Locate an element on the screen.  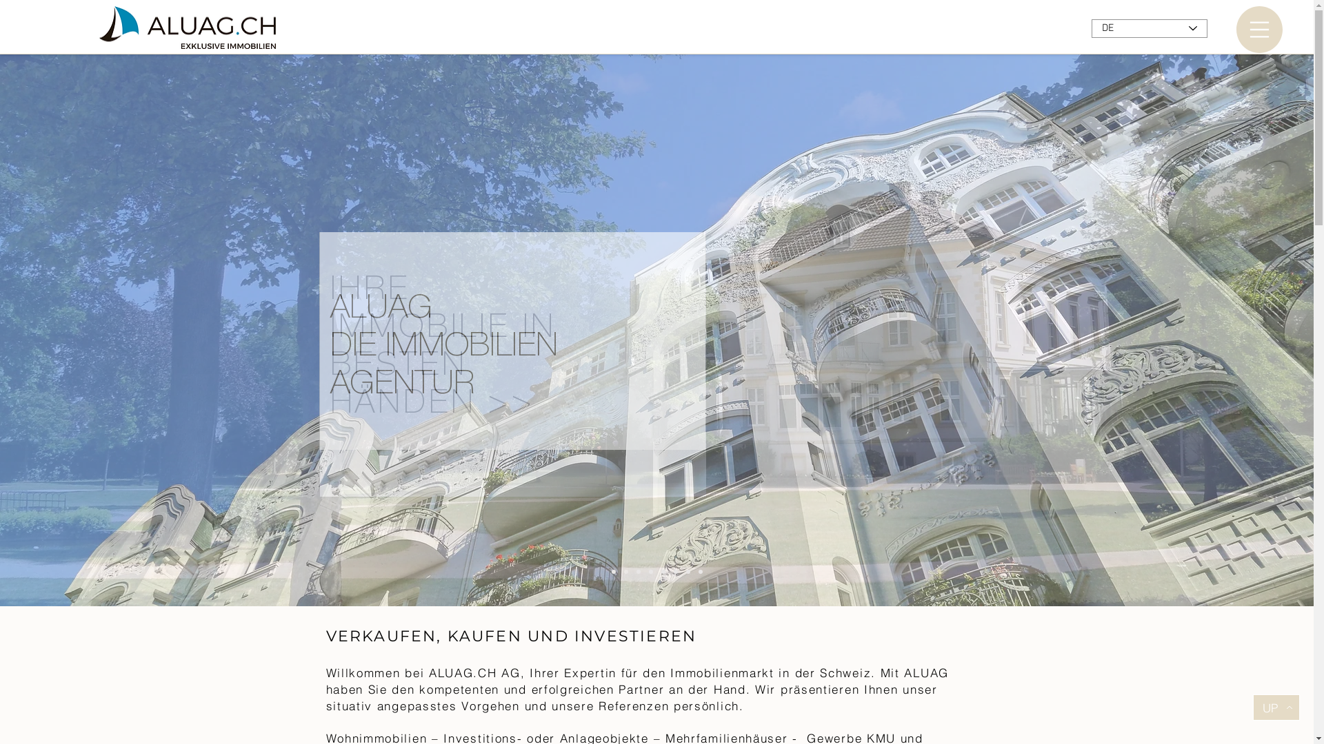
UP is located at coordinates (1276, 707).